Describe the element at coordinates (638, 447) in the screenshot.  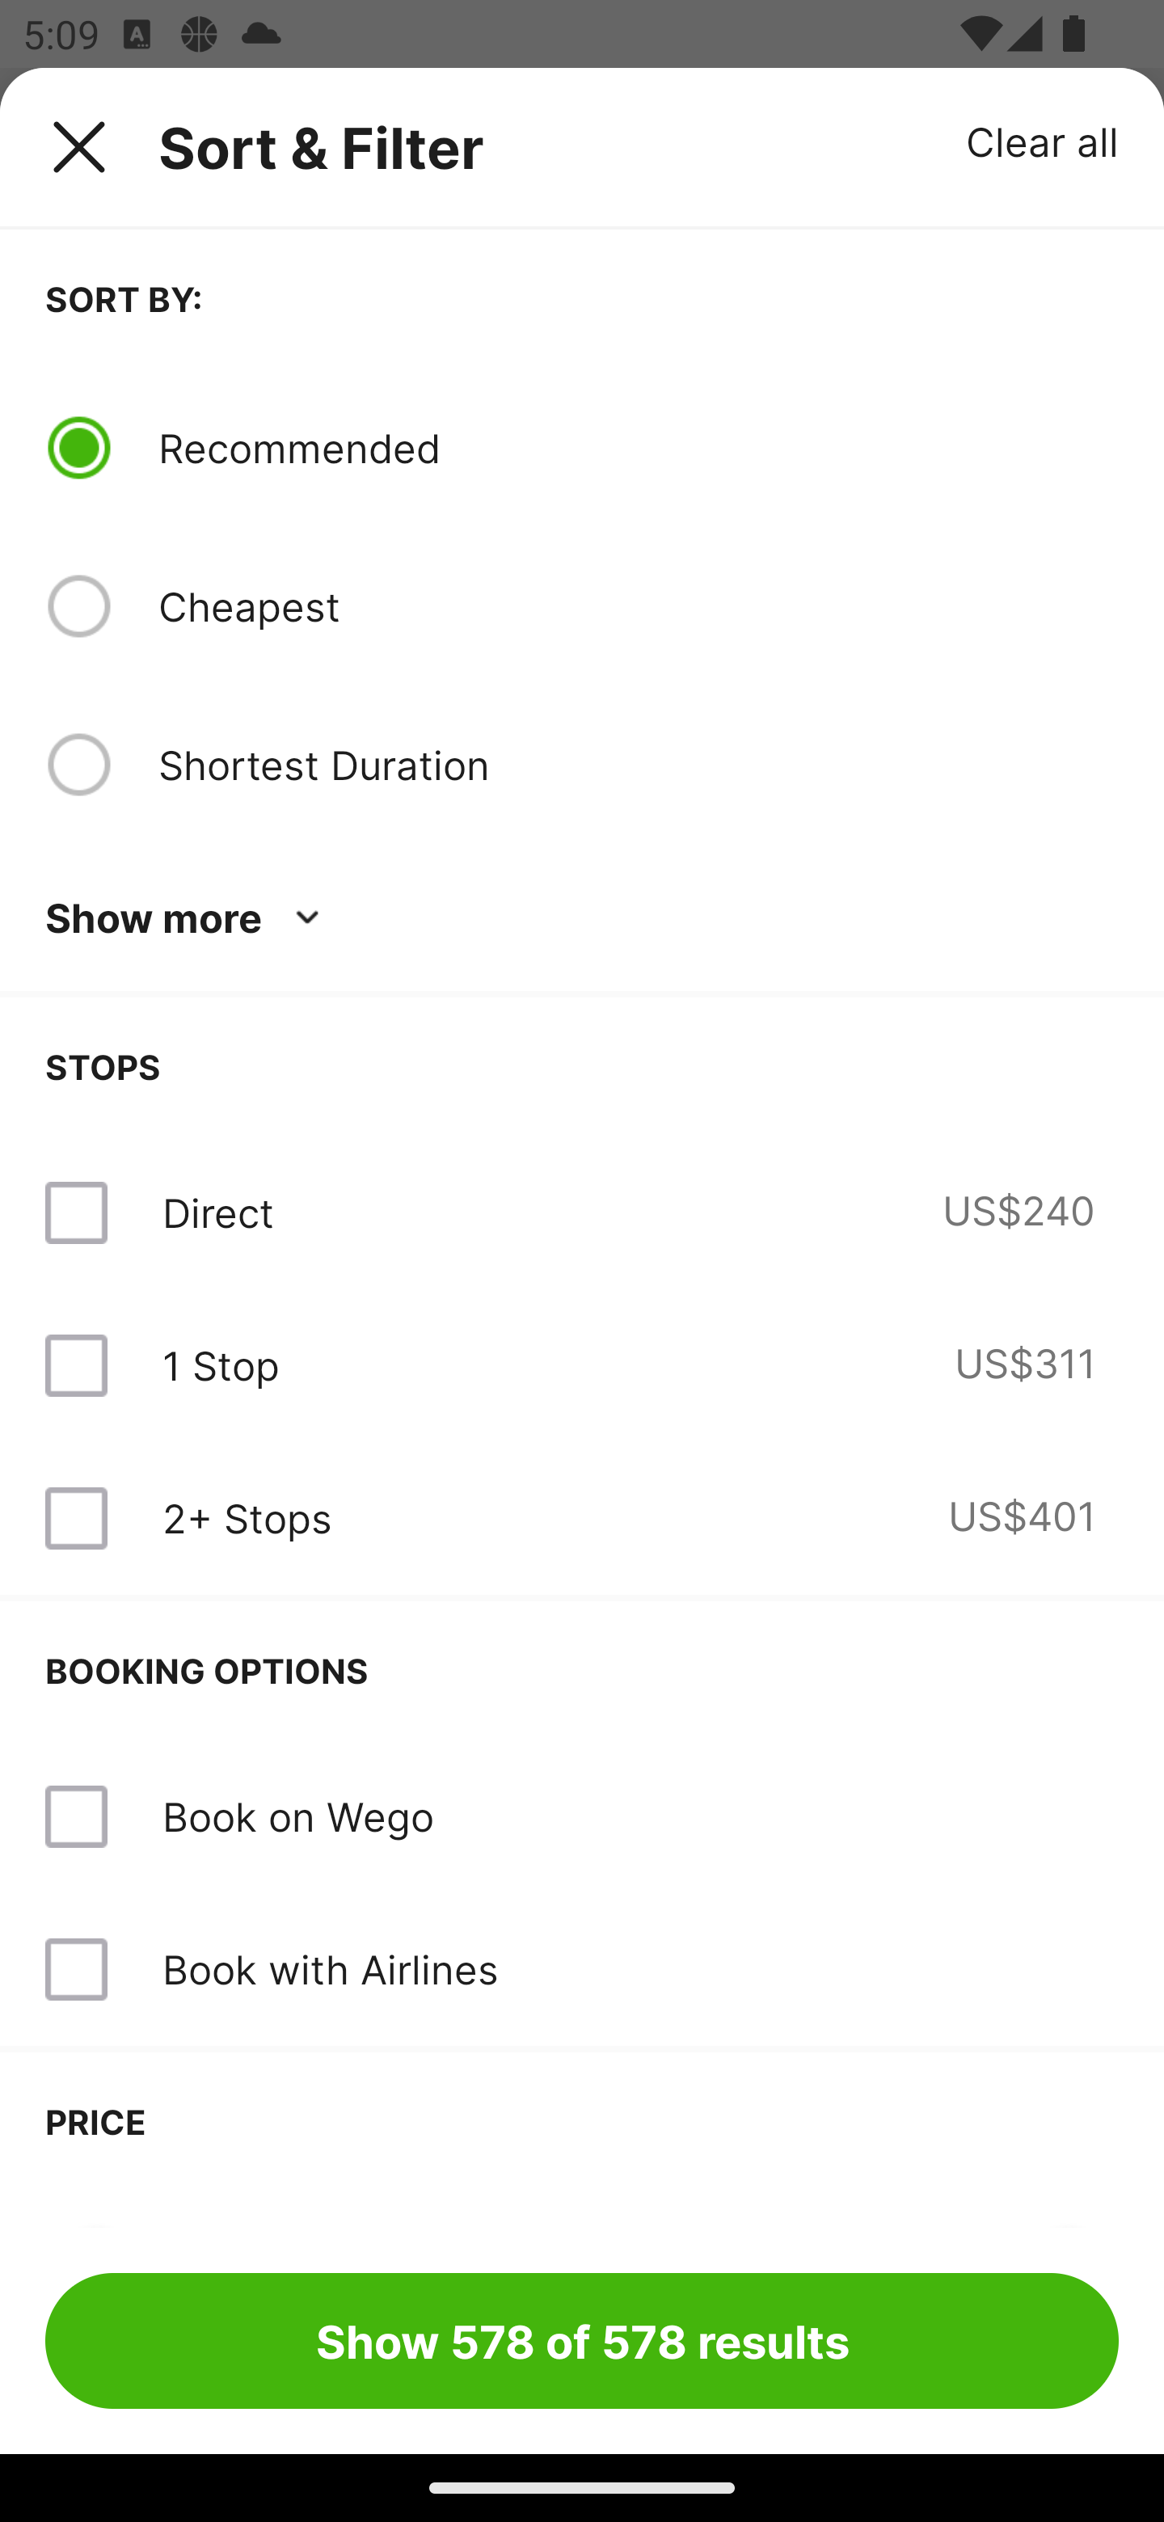
I see `Recommended ` at that location.